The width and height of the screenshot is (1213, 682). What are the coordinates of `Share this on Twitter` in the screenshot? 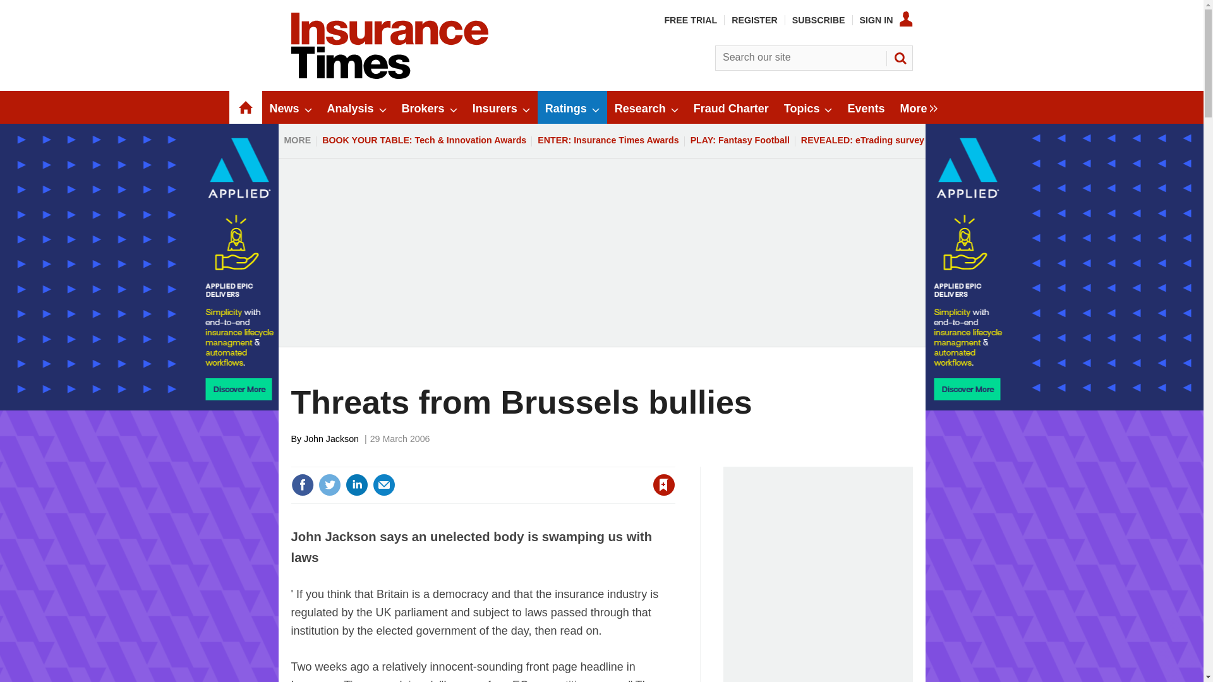 It's located at (329, 485).